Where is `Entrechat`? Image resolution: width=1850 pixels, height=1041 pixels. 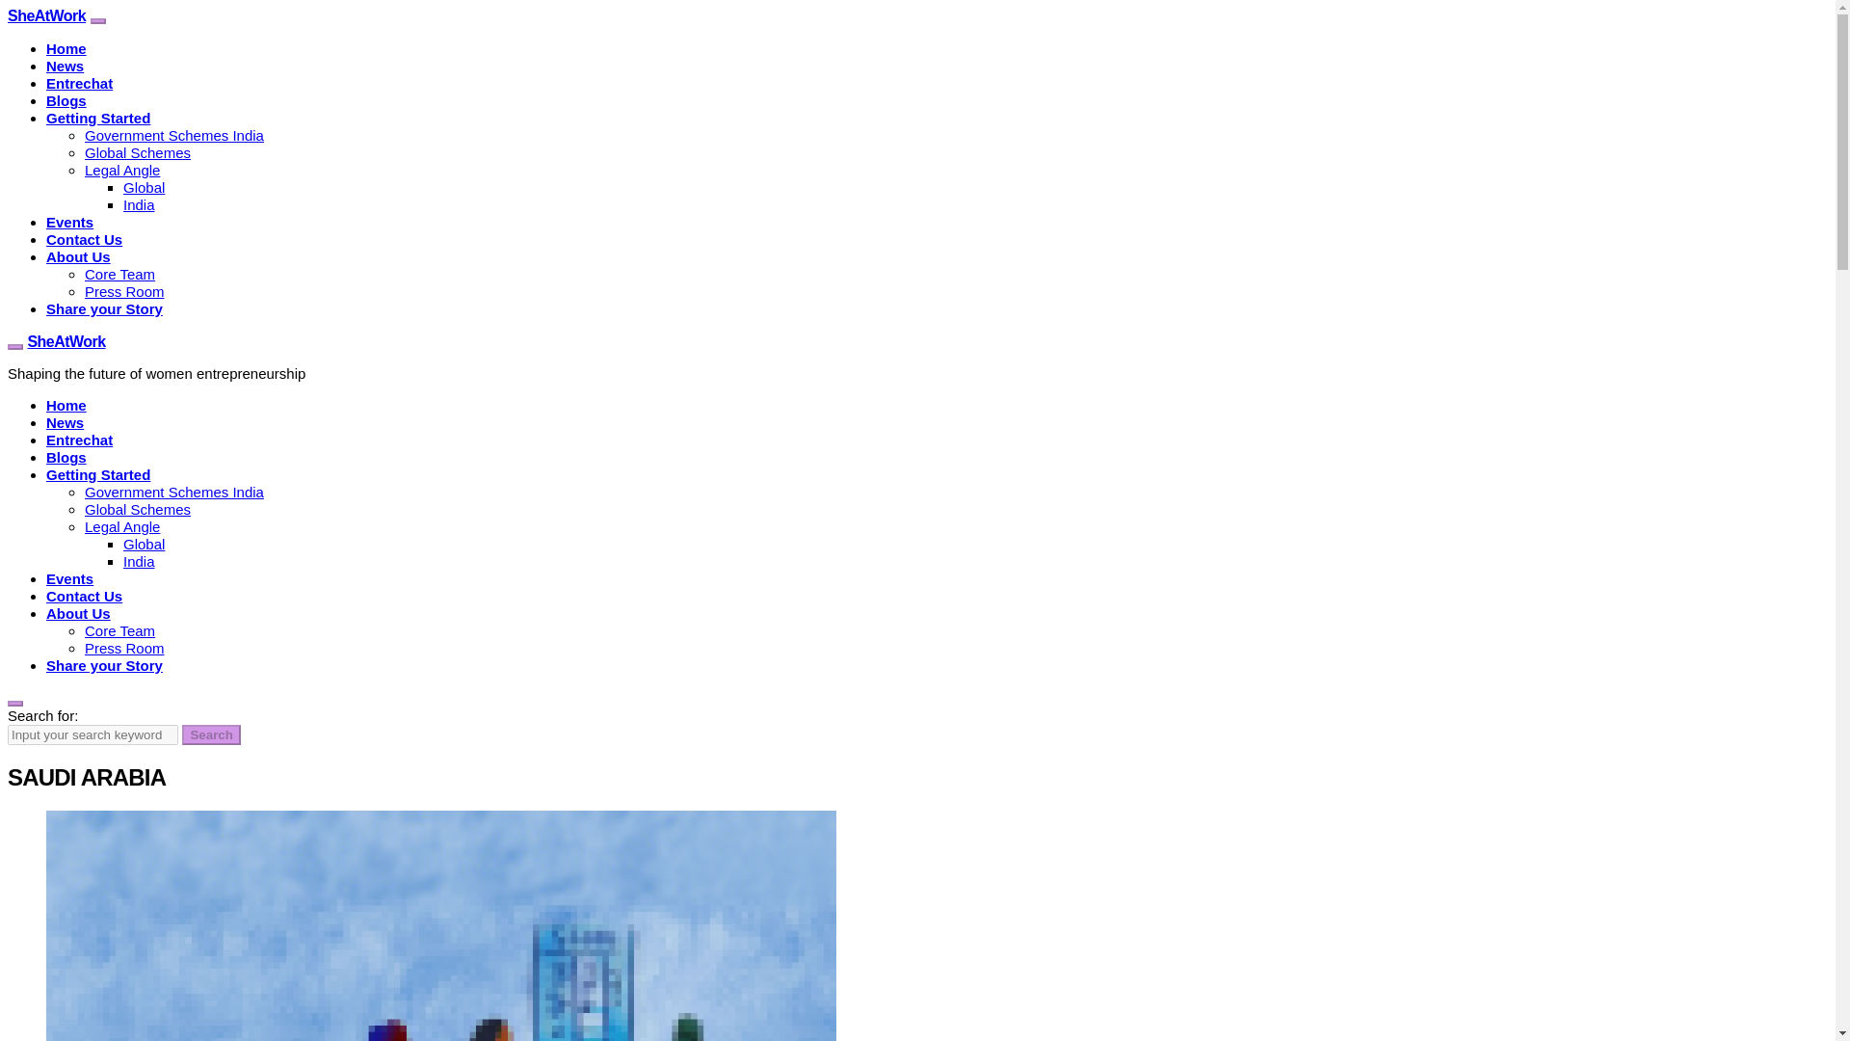
Entrechat is located at coordinates (79, 440).